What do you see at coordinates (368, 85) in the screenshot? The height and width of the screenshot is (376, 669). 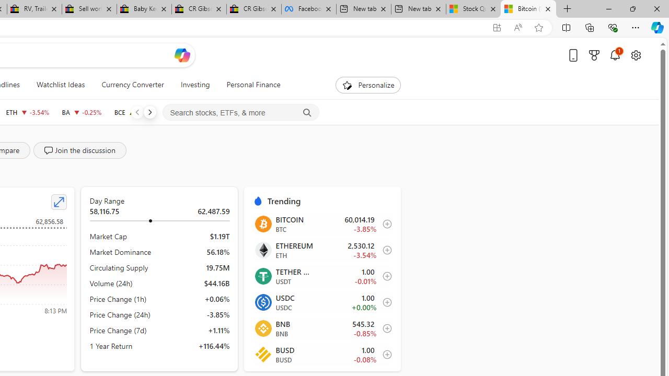 I see `Personalize` at bounding box center [368, 85].